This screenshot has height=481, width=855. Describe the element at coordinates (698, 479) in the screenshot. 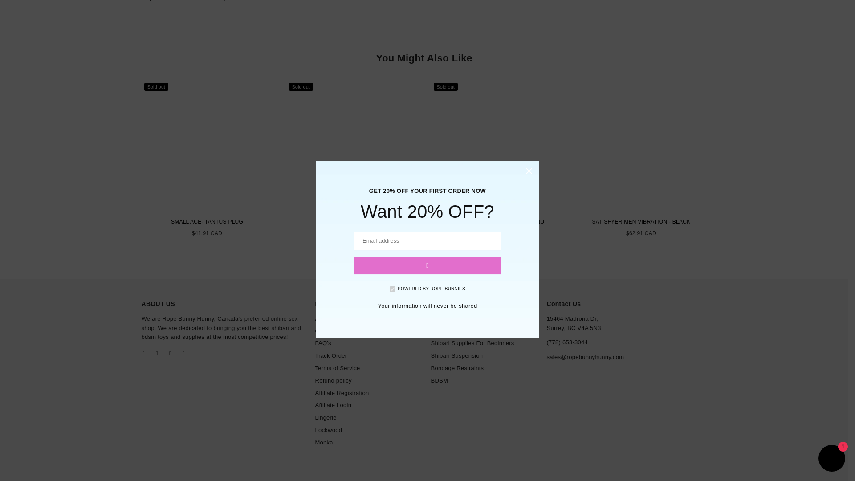

I see `Visa` at that location.